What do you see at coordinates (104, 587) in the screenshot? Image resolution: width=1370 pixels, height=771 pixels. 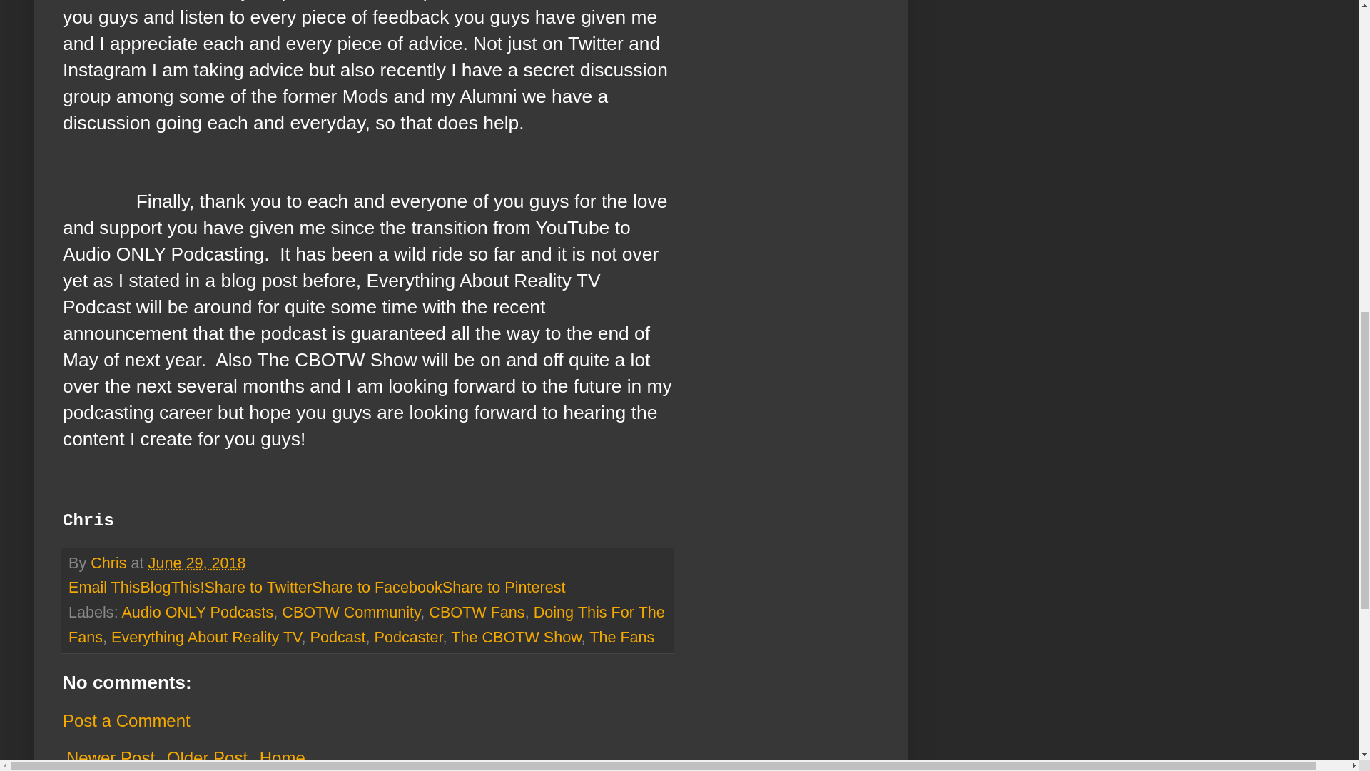 I see `Email This` at bounding box center [104, 587].